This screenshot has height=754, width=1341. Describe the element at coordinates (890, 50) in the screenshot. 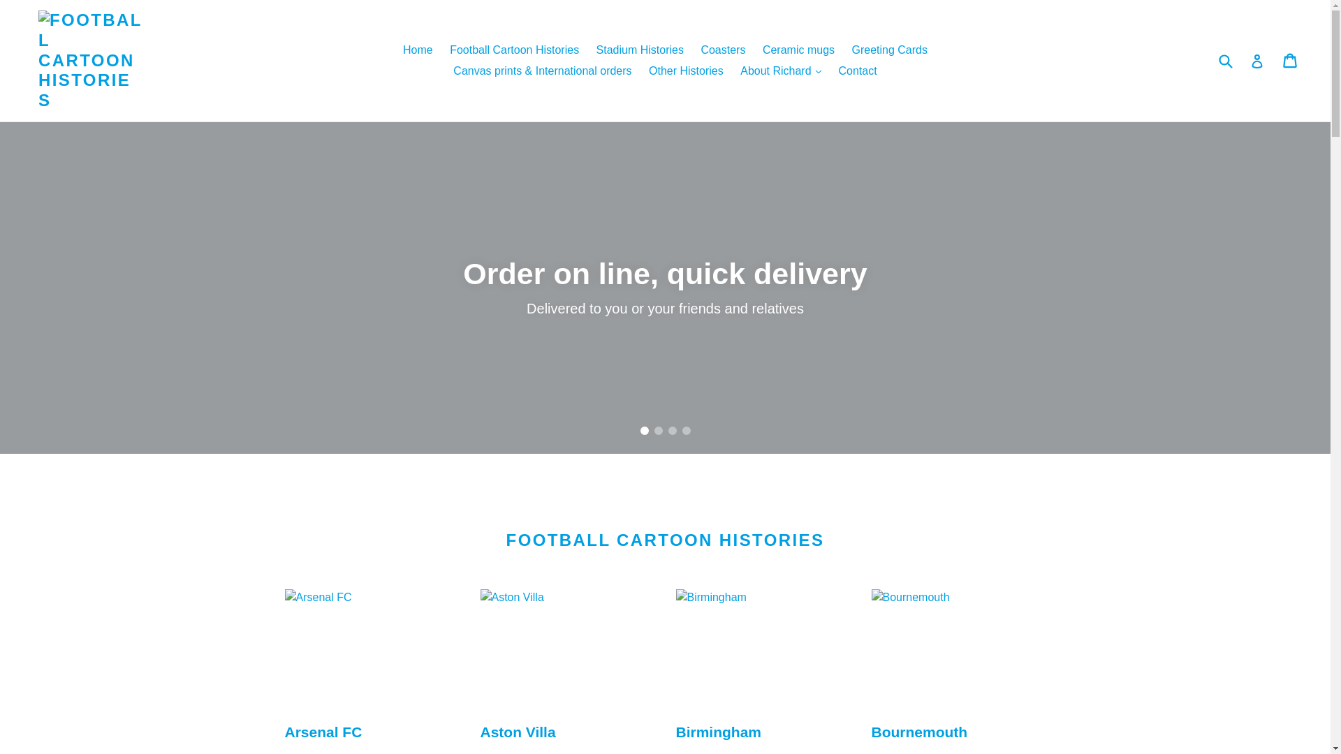

I see `Greeting Cards` at that location.